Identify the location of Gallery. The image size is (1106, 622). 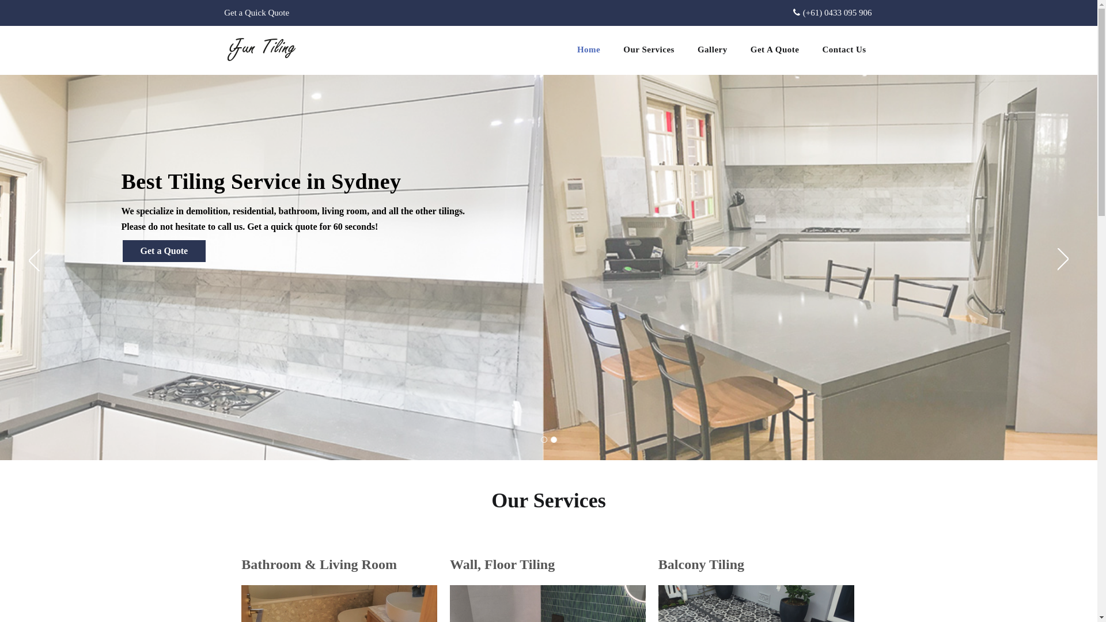
(713, 50).